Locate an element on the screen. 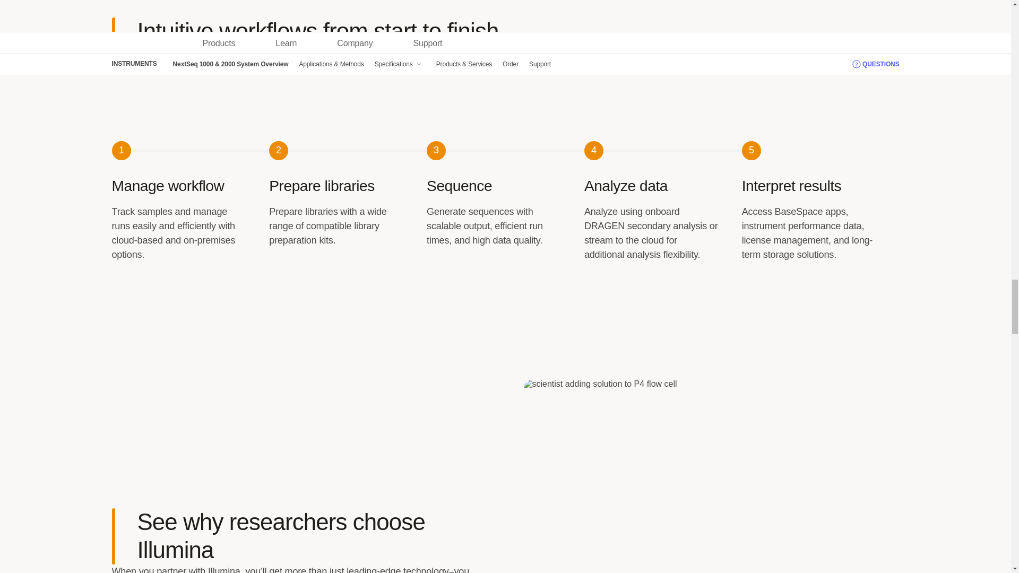  4 is located at coordinates (662, 151).